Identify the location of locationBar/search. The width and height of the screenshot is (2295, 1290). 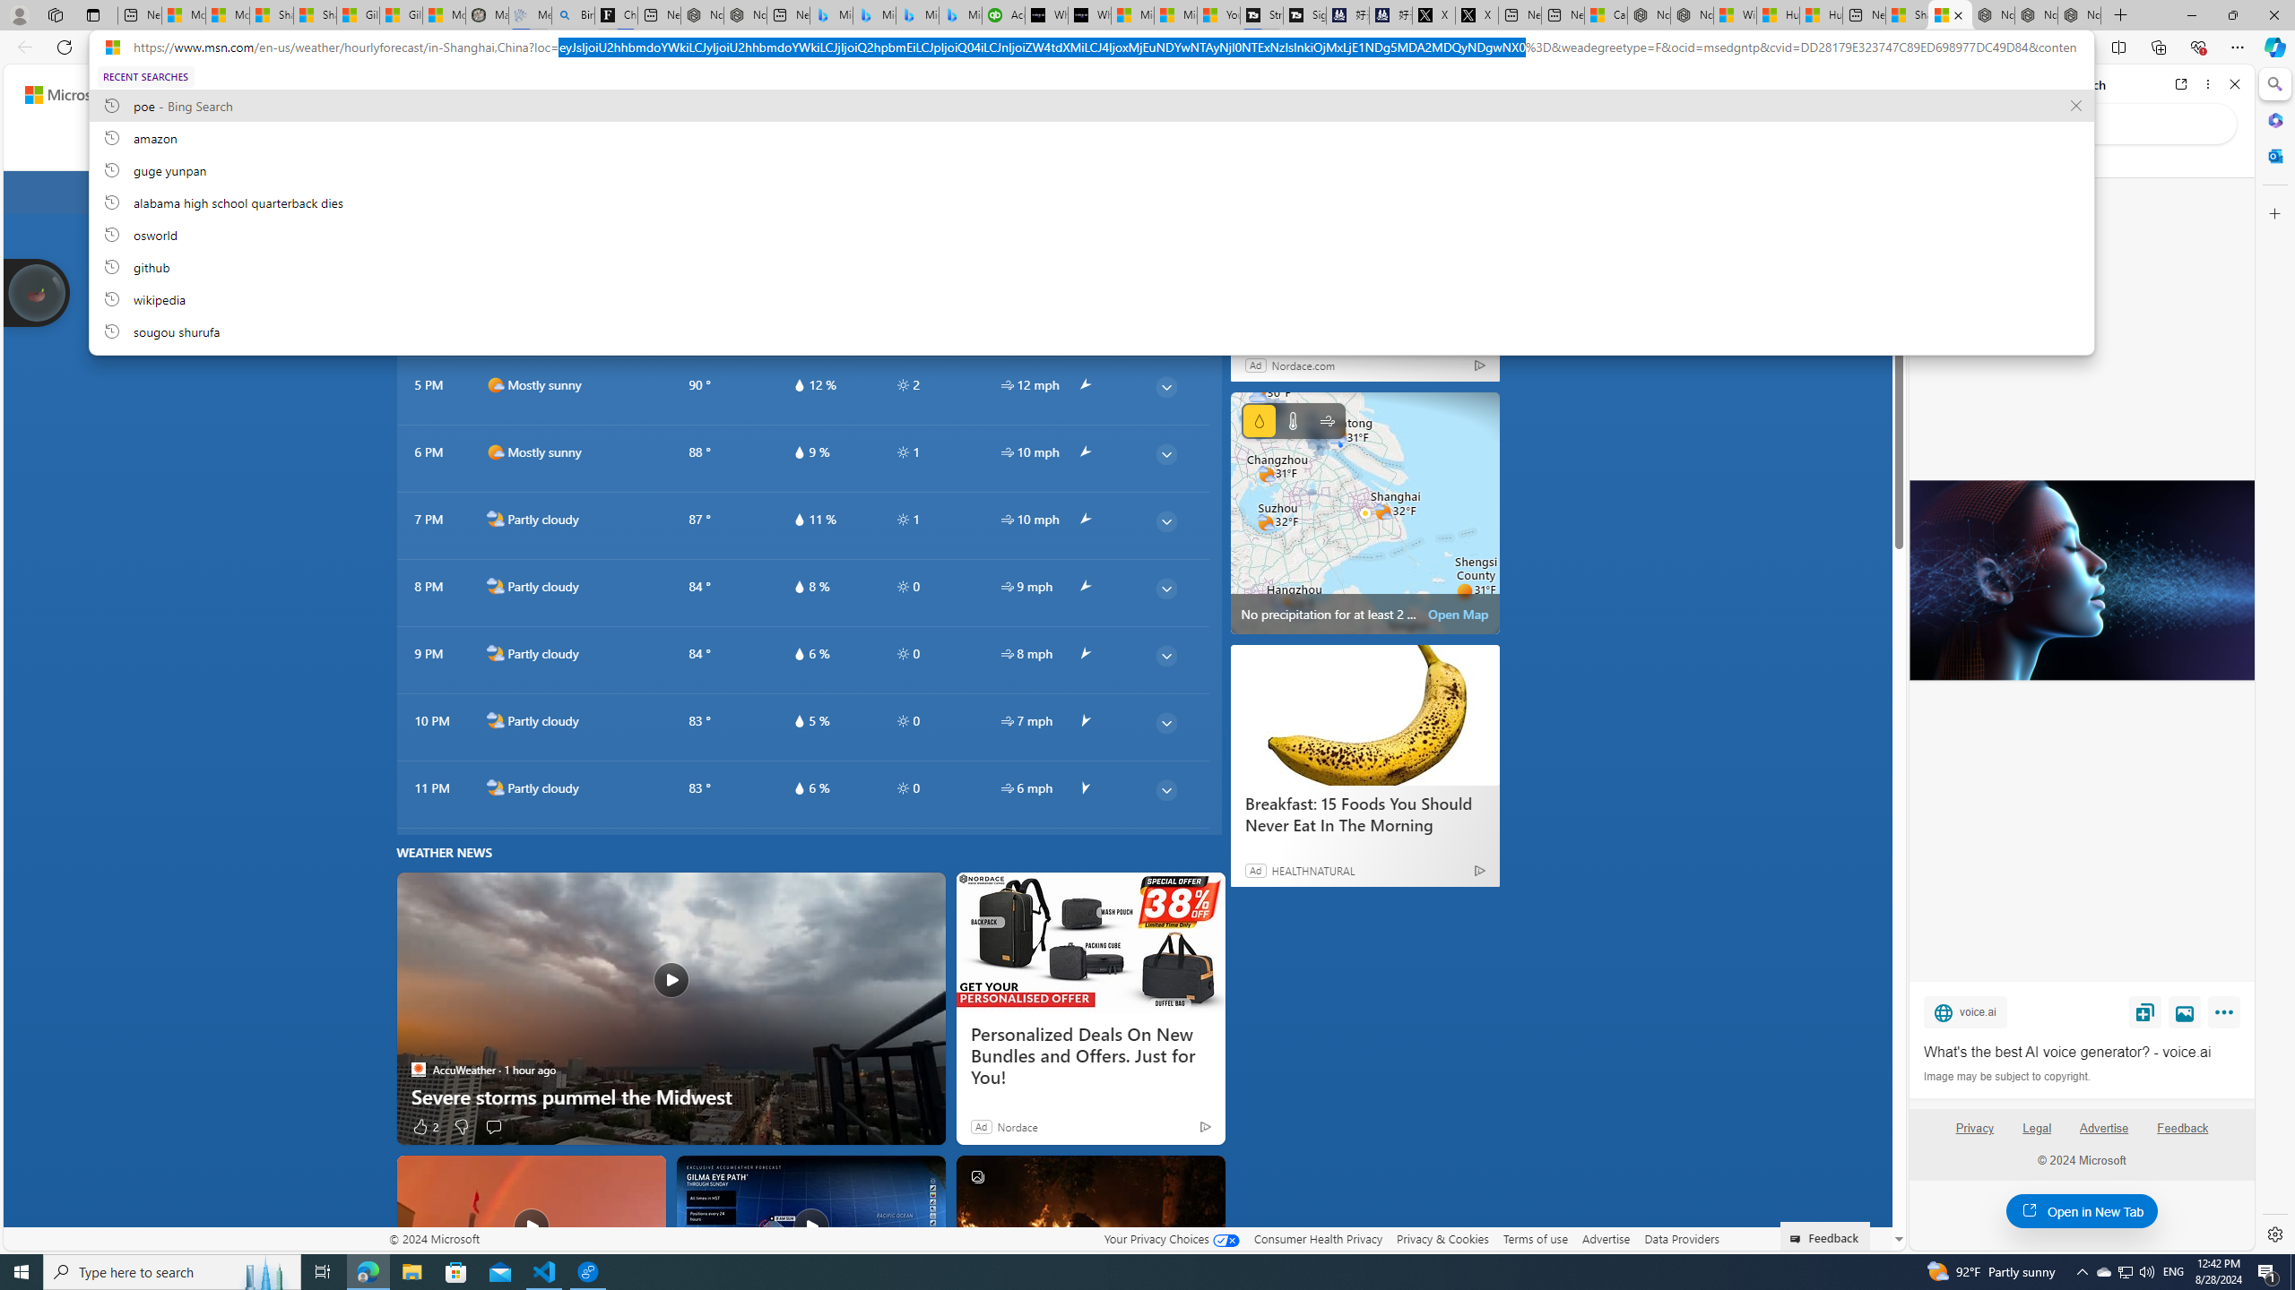
(641, 193).